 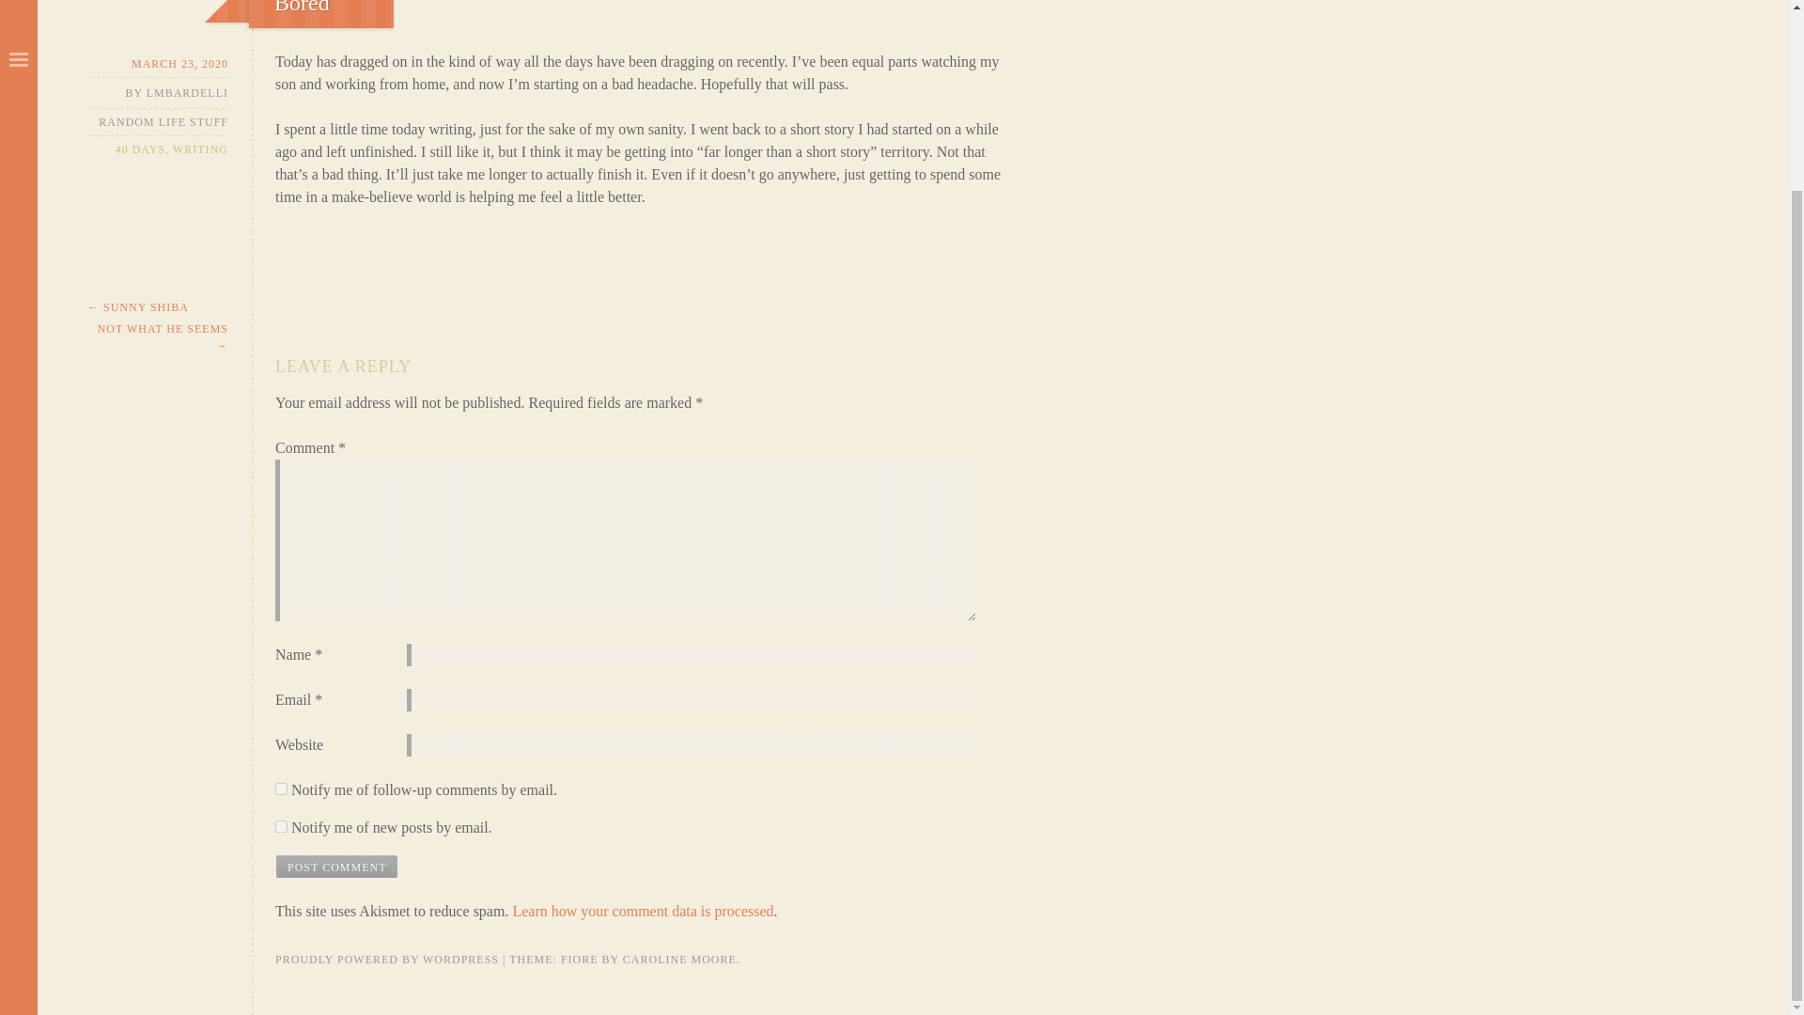 What do you see at coordinates (140, 150) in the screenshot?
I see `40 DAYS` at bounding box center [140, 150].